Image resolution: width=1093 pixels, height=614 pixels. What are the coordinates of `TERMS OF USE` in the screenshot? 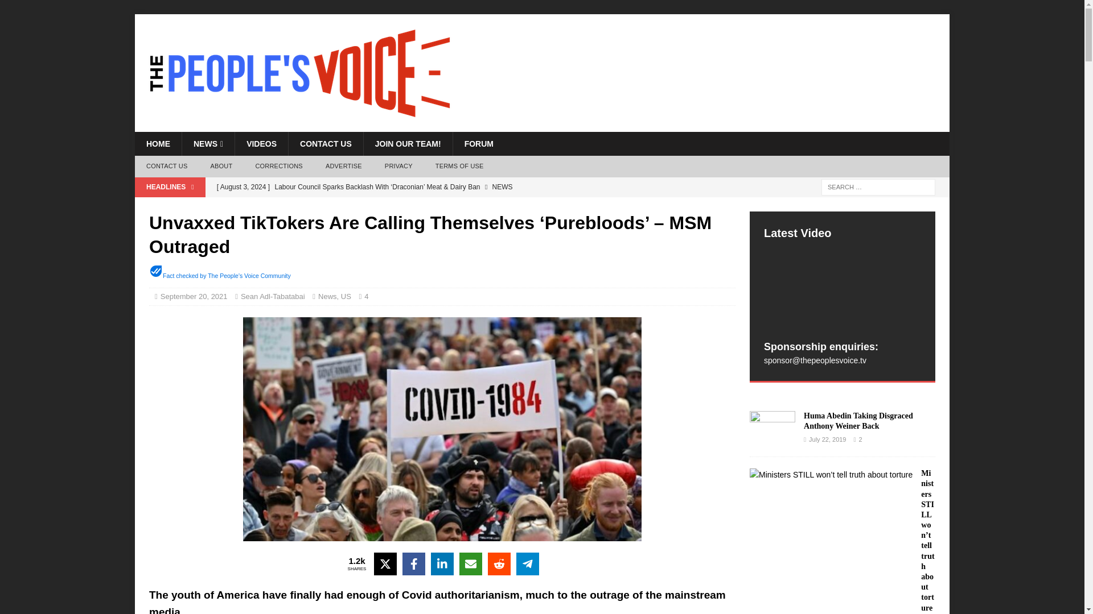 It's located at (459, 167).